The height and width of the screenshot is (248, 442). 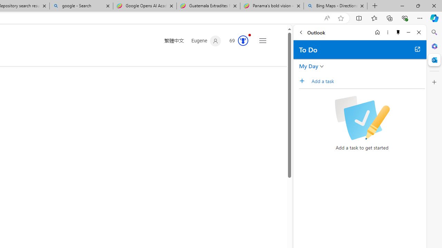 What do you see at coordinates (398, 32) in the screenshot?
I see `Unpin side pane` at bounding box center [398, 32].